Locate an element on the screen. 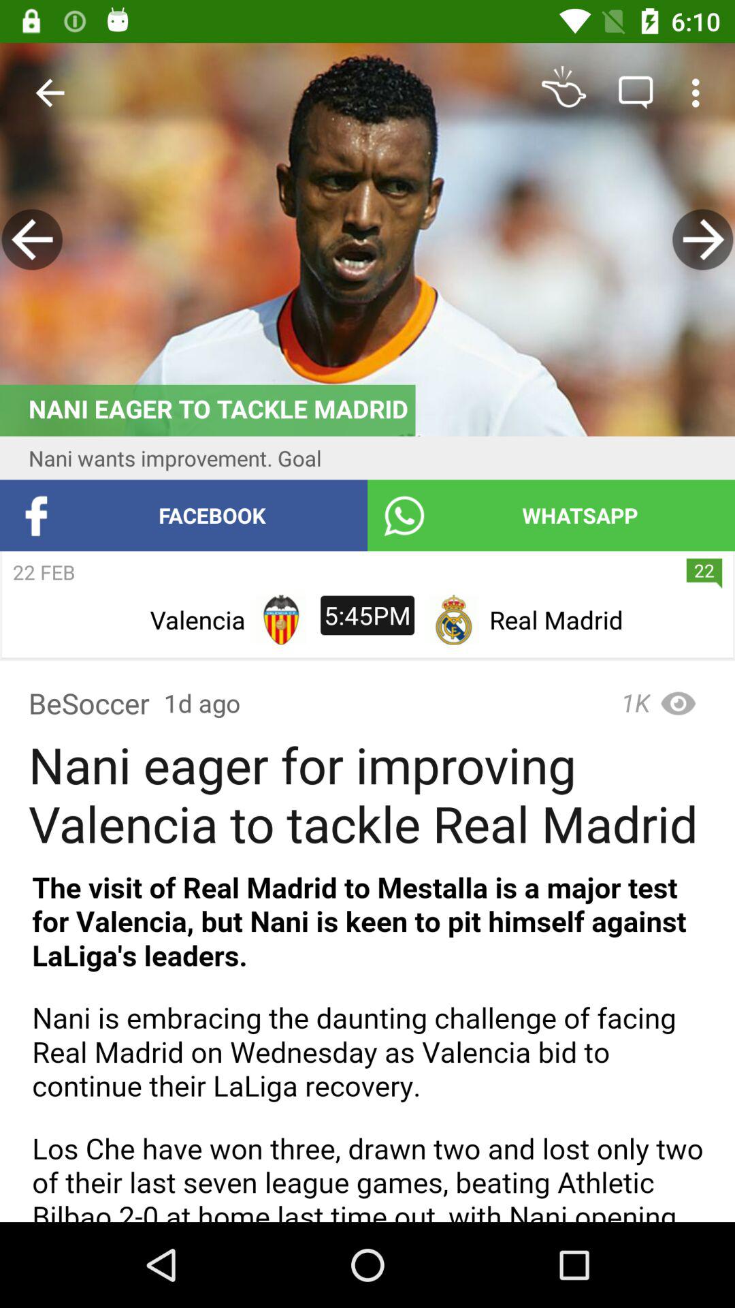  back bate is located at coordinates (702, 240).